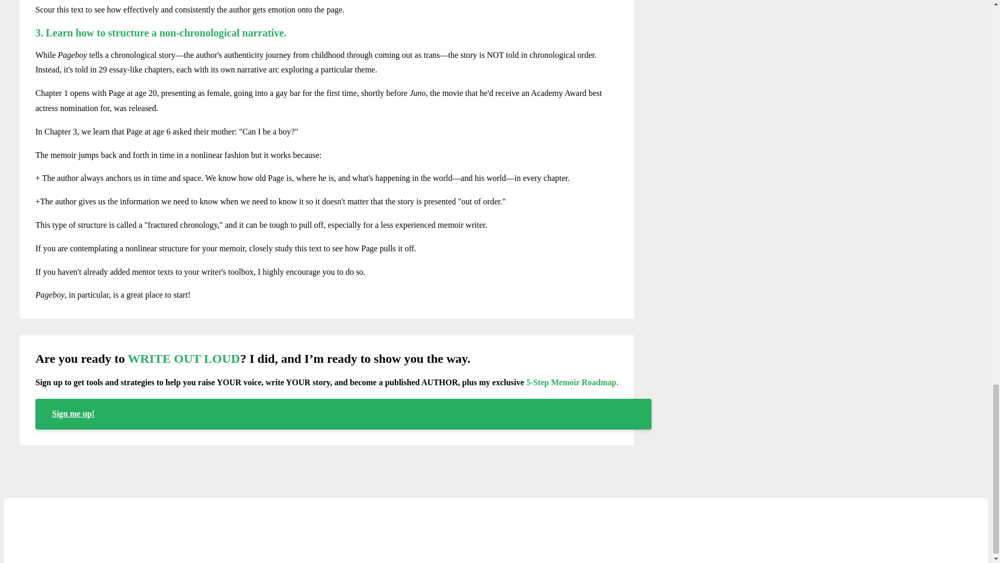  What do you see at coordinates (343, 413) in the screenshot?
I see `Sign me up!` at bounding box center [343, 413].